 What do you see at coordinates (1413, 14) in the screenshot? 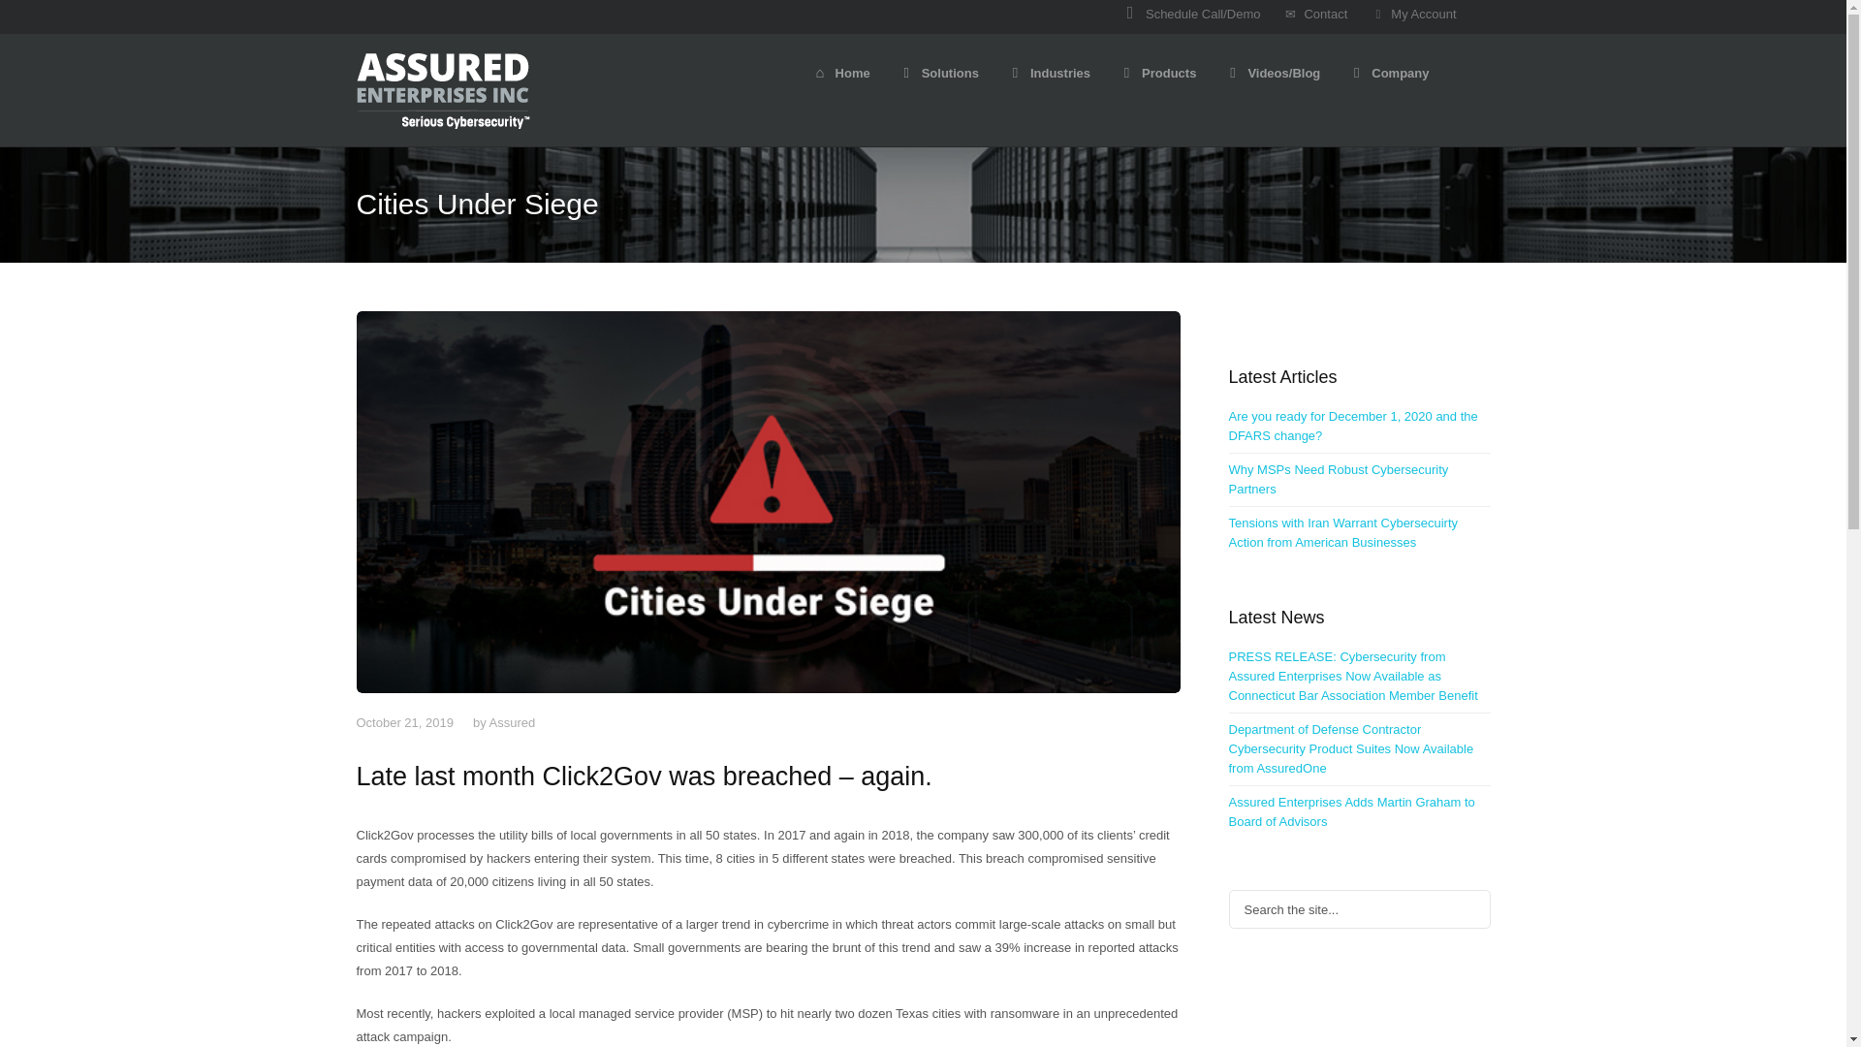
I see `My Account` at bounding box center [1413, 14].